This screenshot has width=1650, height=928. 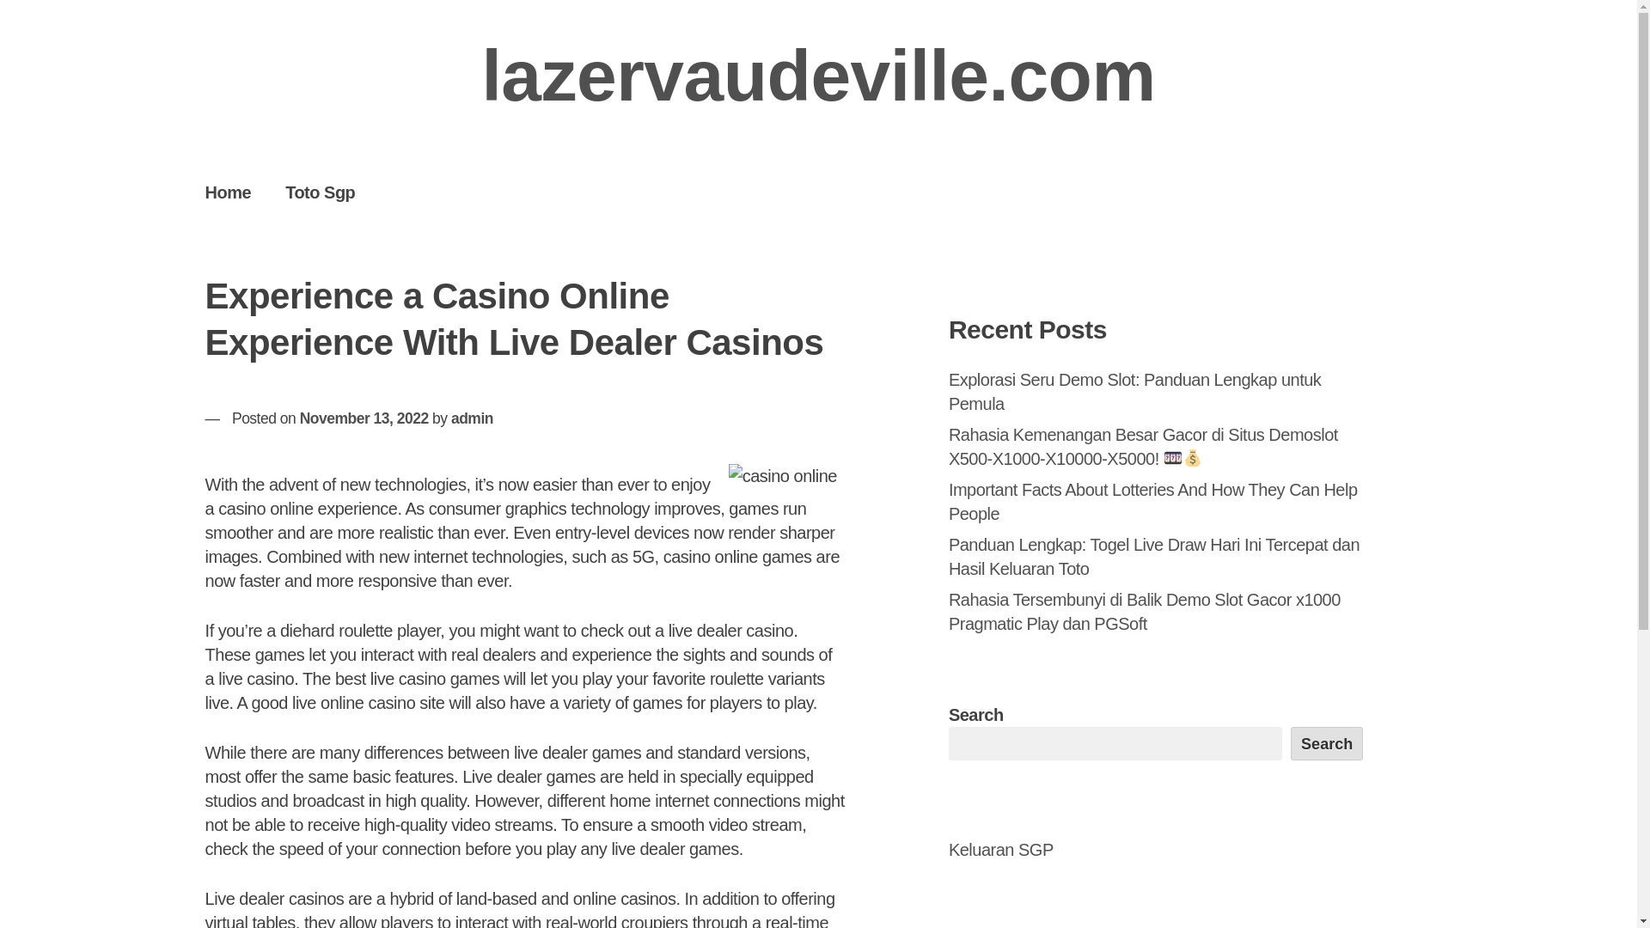 What do you see at coordinates (320, 192) in the screenshot?
I see `Toto Sgp` at bounding box center [320, 192].